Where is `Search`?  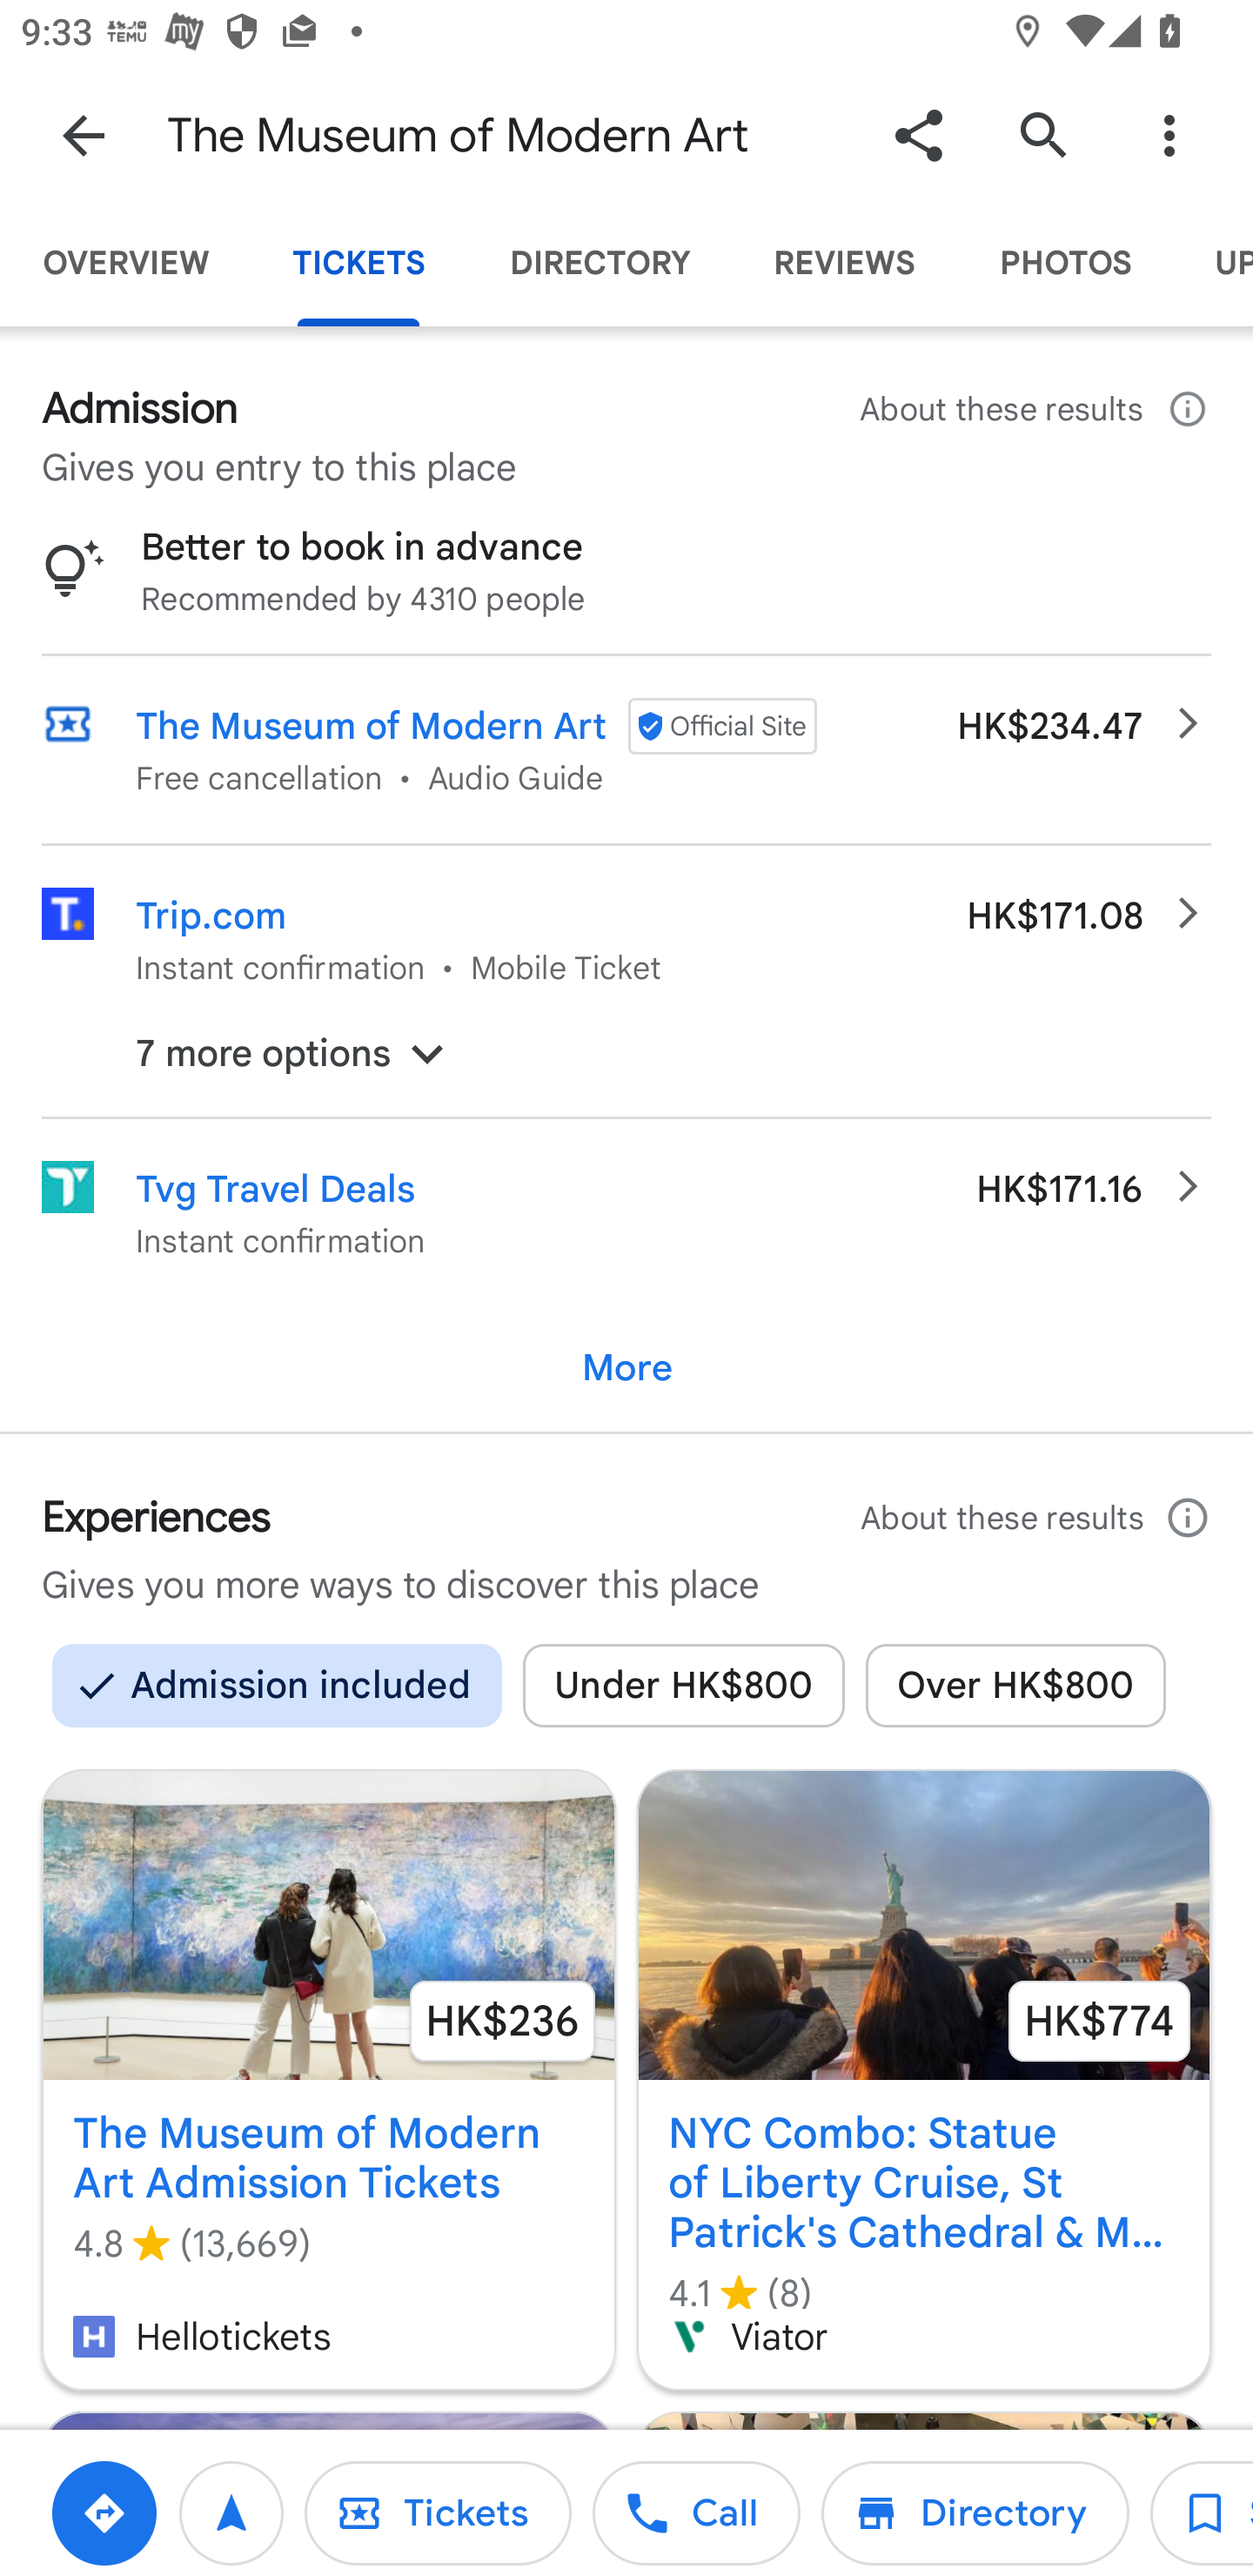
Search is located at coordinates (1043, 134).